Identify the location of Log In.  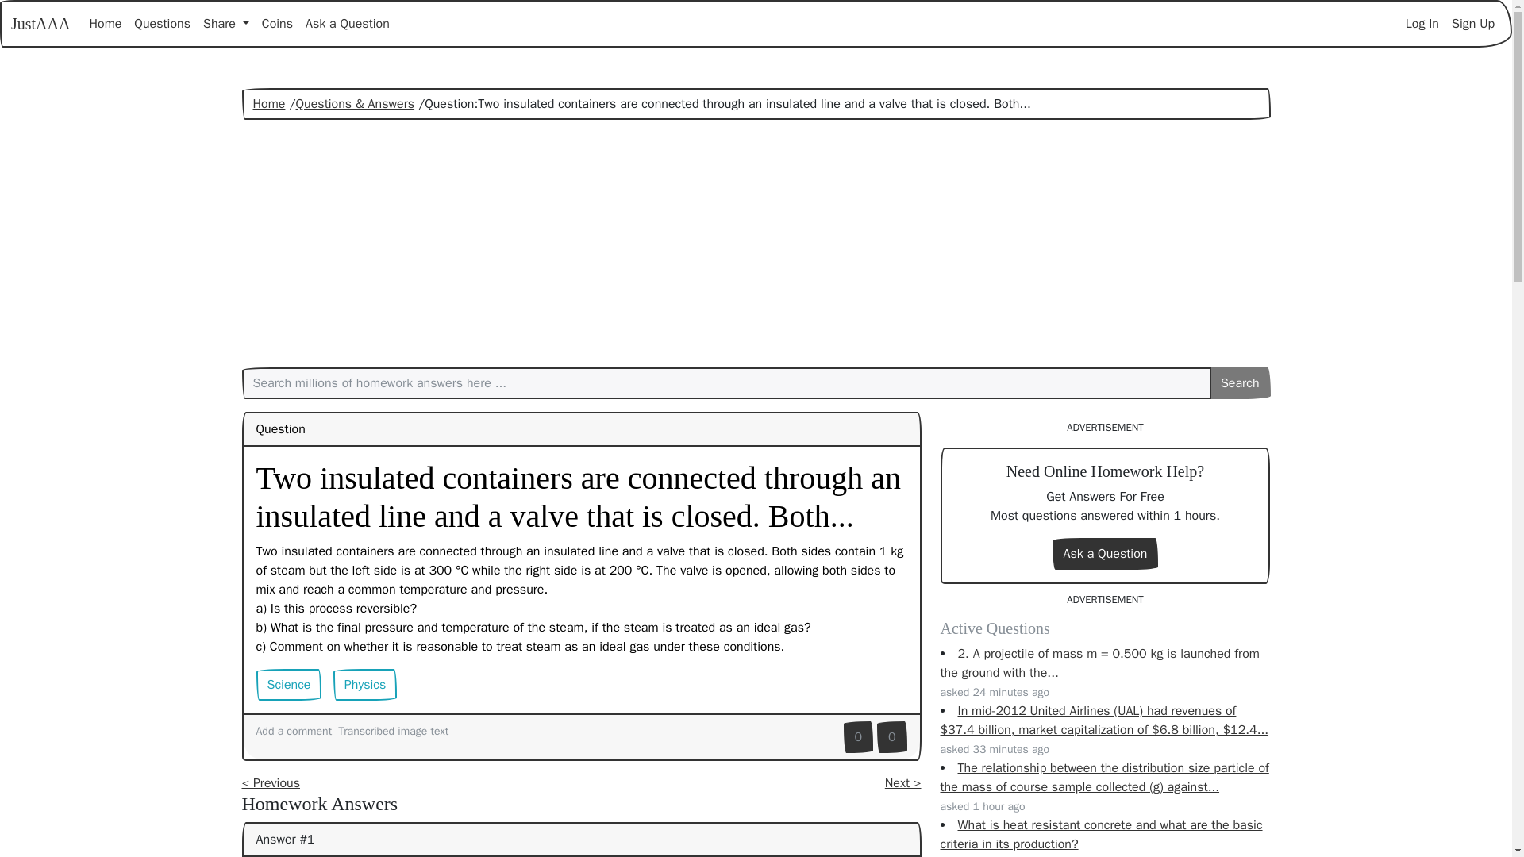
(1422, 23).